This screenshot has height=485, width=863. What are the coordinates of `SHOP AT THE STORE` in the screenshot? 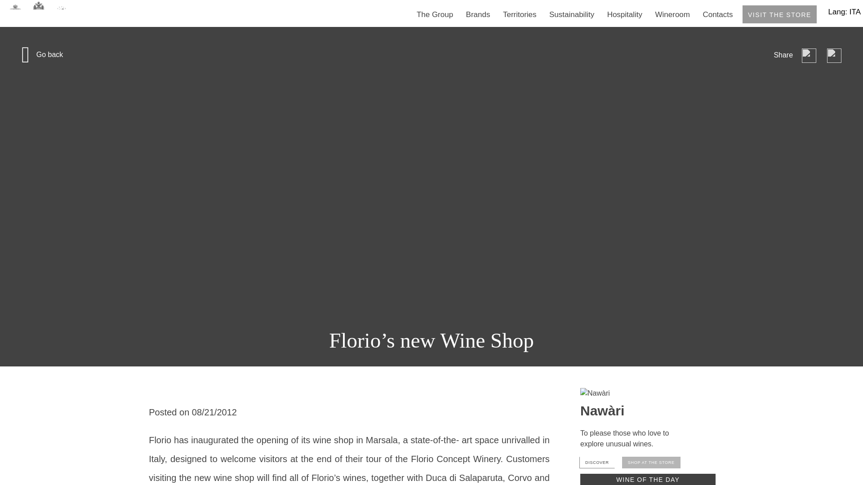 It's located at (651, 463).